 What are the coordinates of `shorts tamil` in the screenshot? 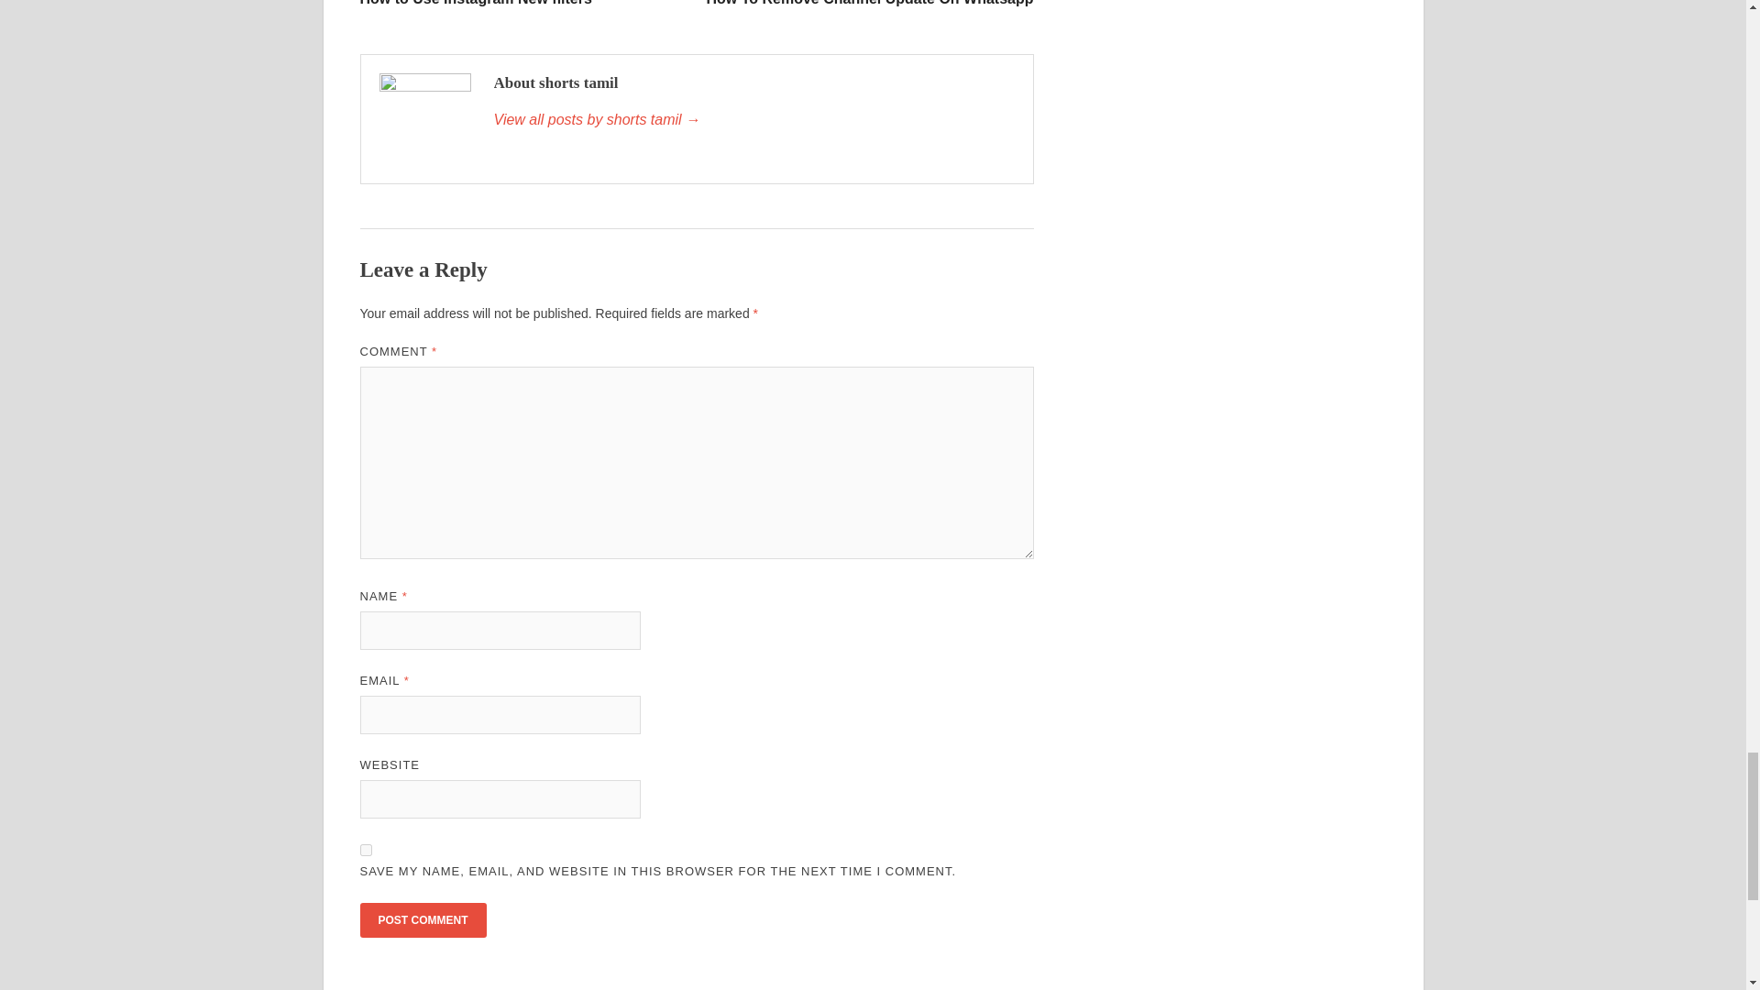 It's located at (422, 919).